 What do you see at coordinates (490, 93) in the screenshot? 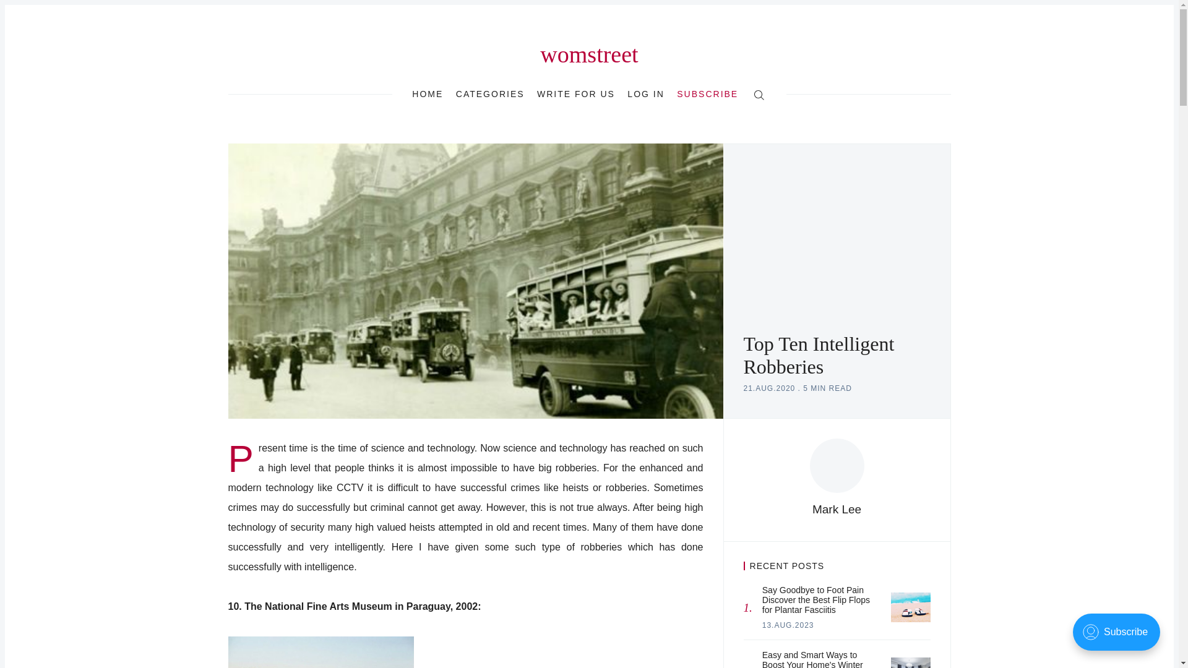
I see `CATEGORIES` at bounding box center [490, 93].